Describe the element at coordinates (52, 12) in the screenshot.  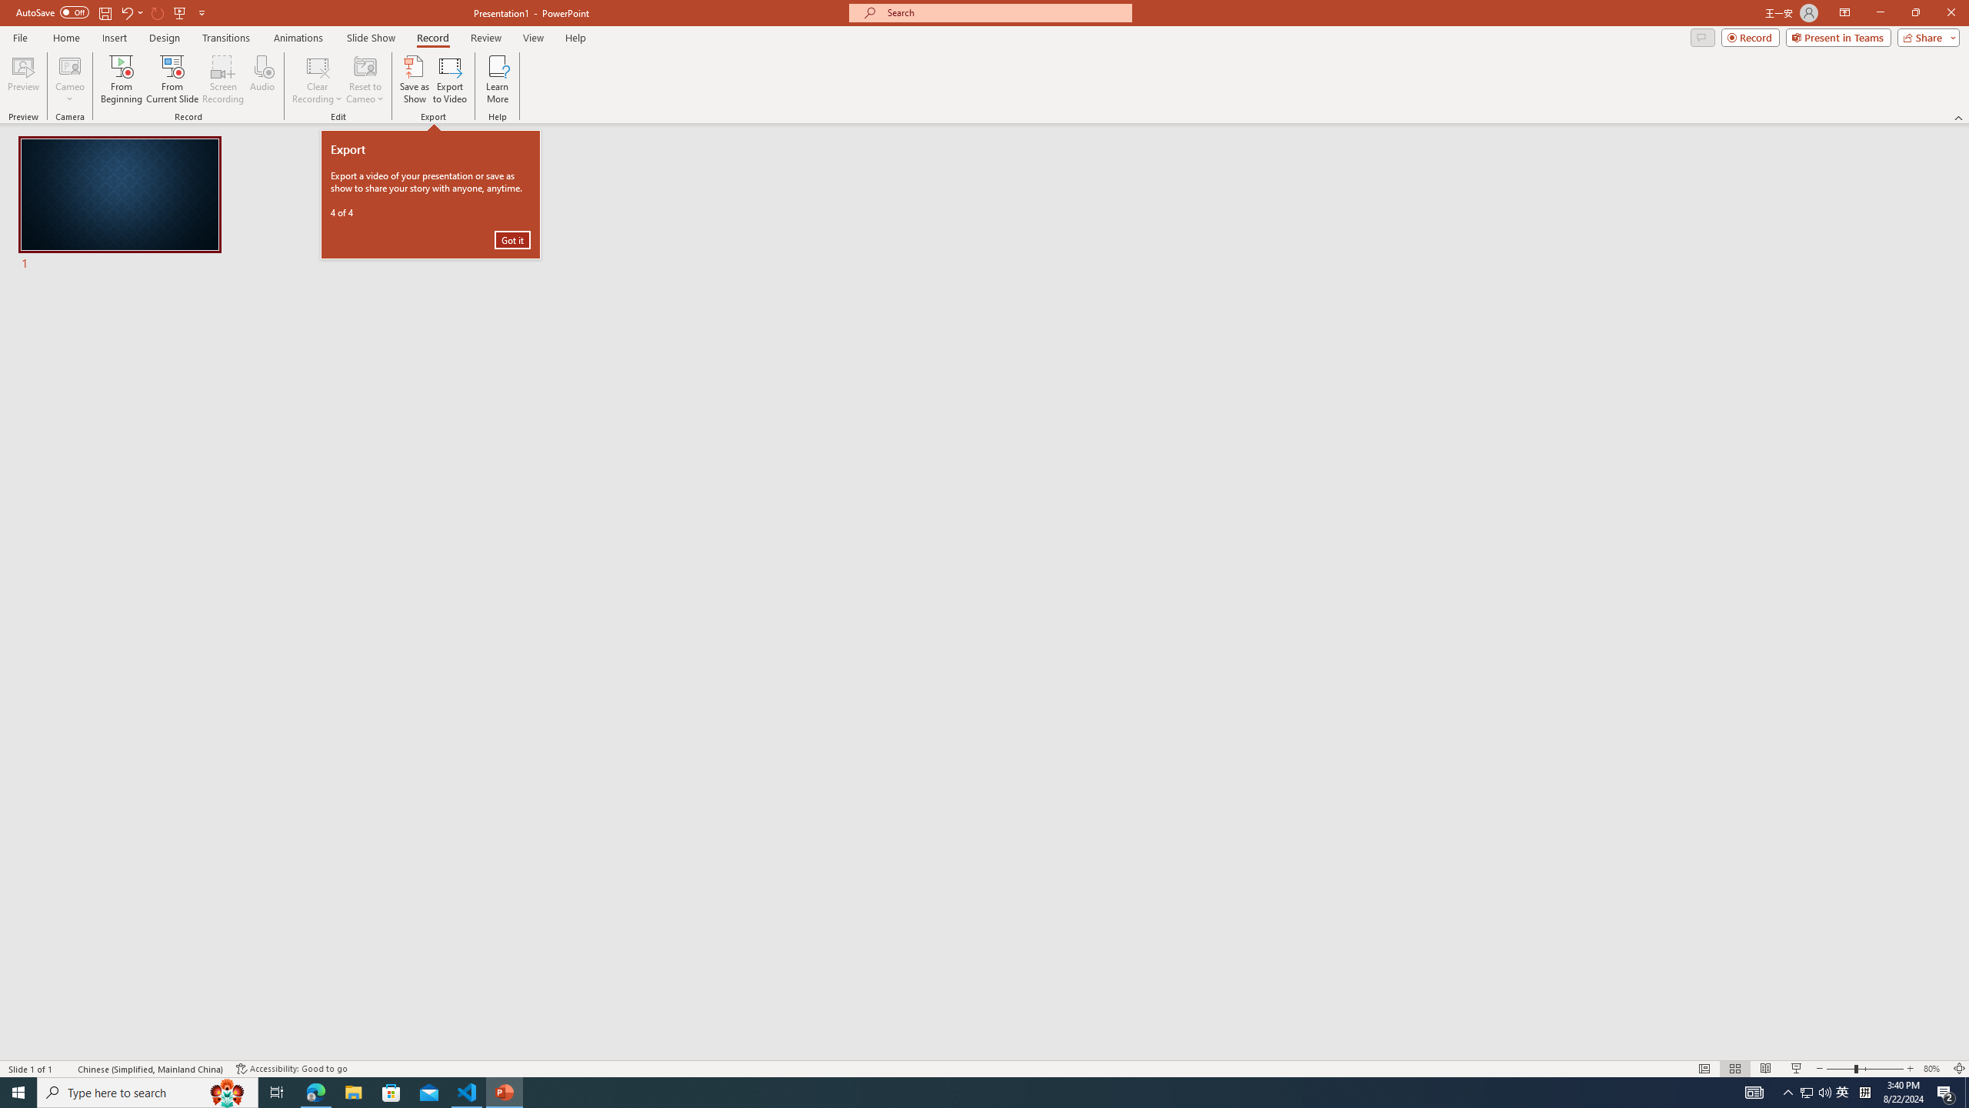
I see `AutoSave` at that location.